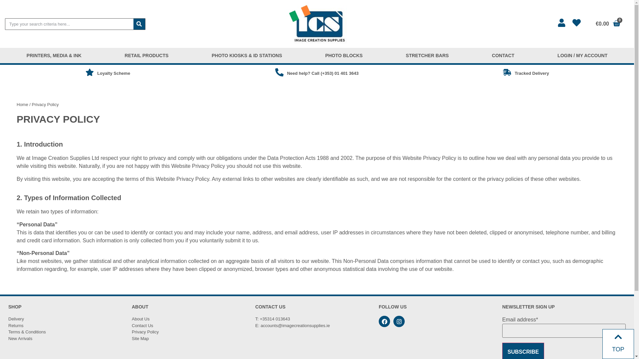  What do you see at coordinates (523, 351) in the screenshot?
I see `Subscribe` at bounding box center [523, 351].